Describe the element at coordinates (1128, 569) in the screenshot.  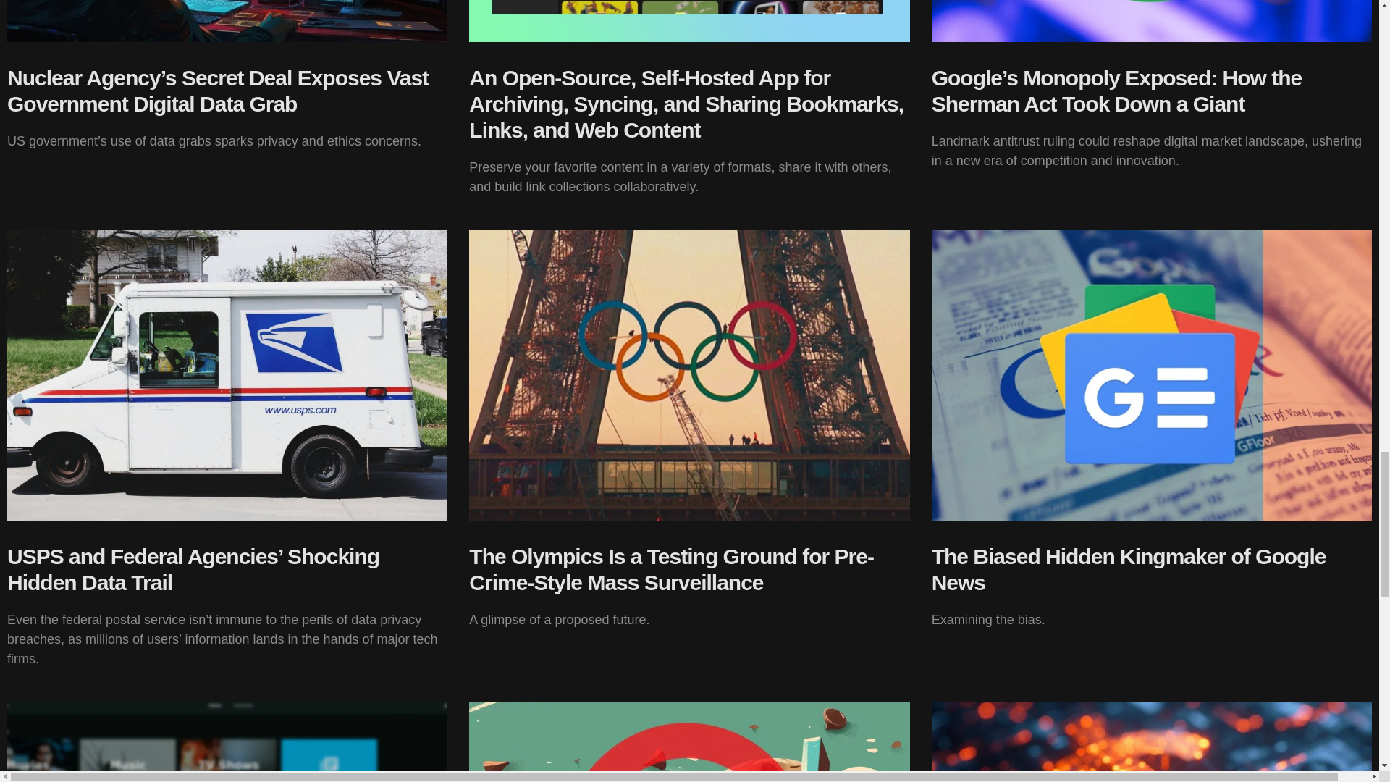
I see `The Biased Hidden Kingmaker of Google News` at that location.